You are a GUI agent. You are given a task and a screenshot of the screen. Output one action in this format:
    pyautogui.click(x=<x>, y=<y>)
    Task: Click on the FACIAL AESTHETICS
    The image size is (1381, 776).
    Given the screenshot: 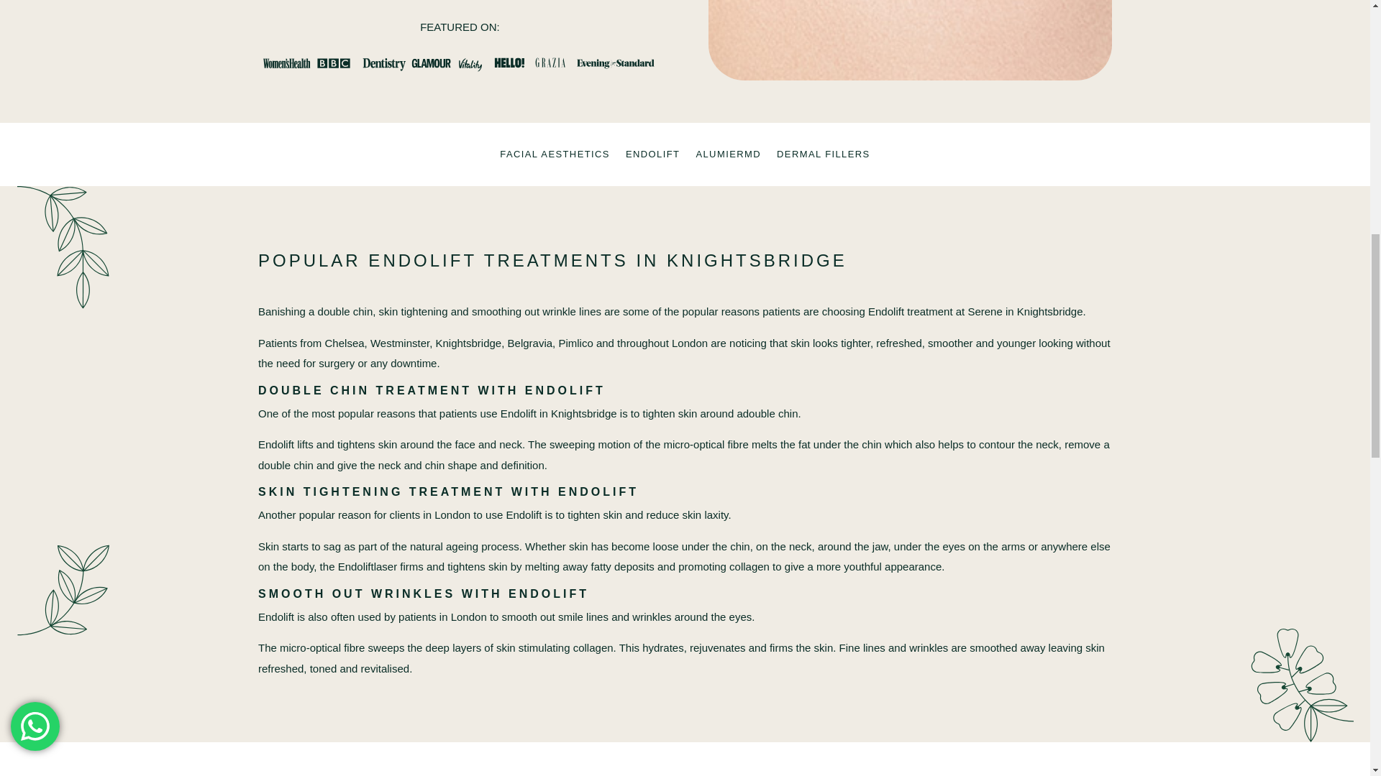 What is the action you would take?
    pyautogui.click(x=555, y=157)
    